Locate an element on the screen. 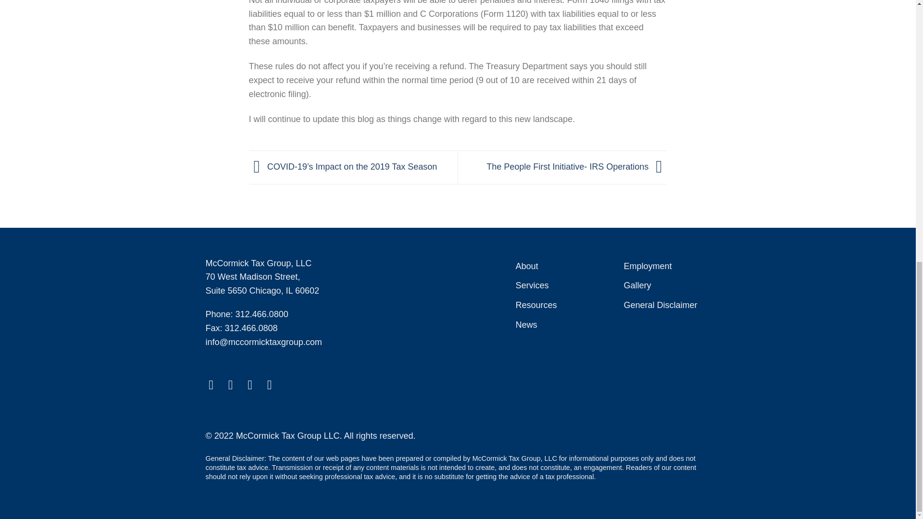  About is located at coordinates (526, 266).